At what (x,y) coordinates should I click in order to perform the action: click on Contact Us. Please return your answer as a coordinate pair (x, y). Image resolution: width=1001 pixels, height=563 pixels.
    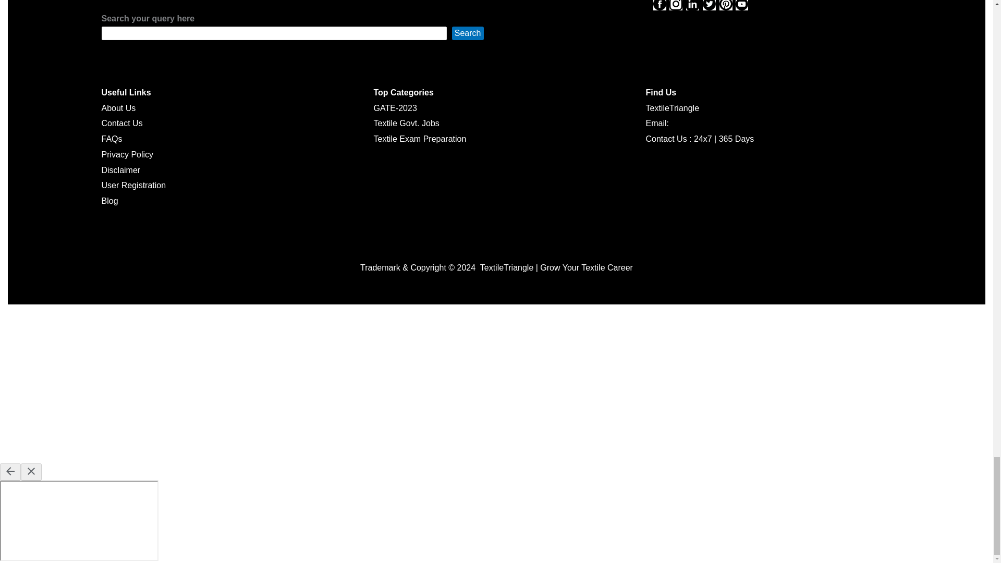
    Looking at the image, I should click on (121, 123).